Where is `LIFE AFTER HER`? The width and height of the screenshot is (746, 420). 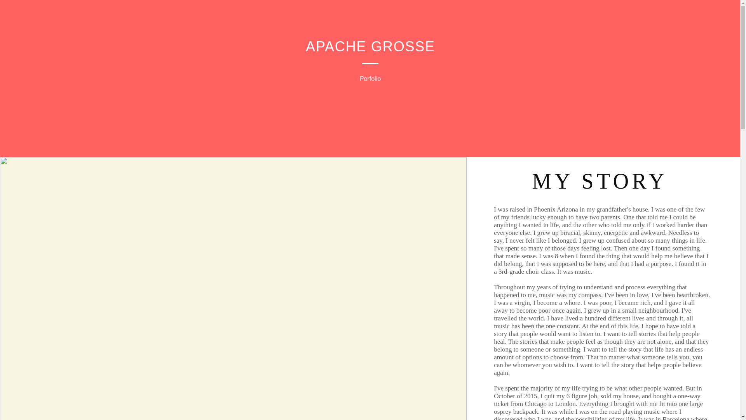
LIFE AFTER HER is located at coordinates (368, 32).